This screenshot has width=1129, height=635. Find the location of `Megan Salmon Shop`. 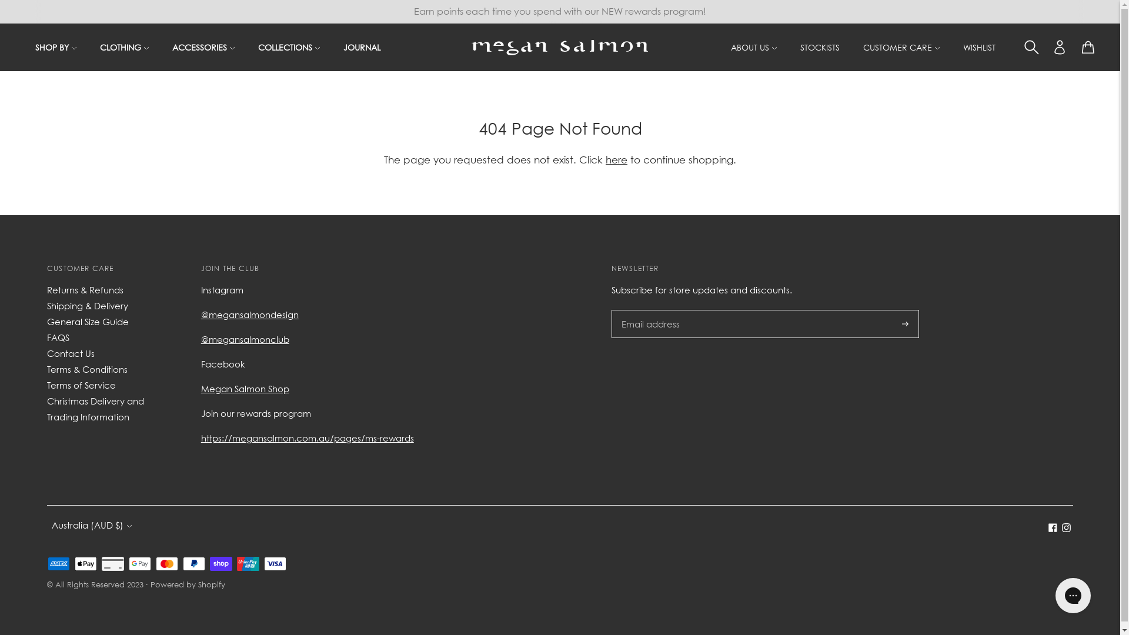

Megan Salmon Shop is located at coordinates (245, 389).